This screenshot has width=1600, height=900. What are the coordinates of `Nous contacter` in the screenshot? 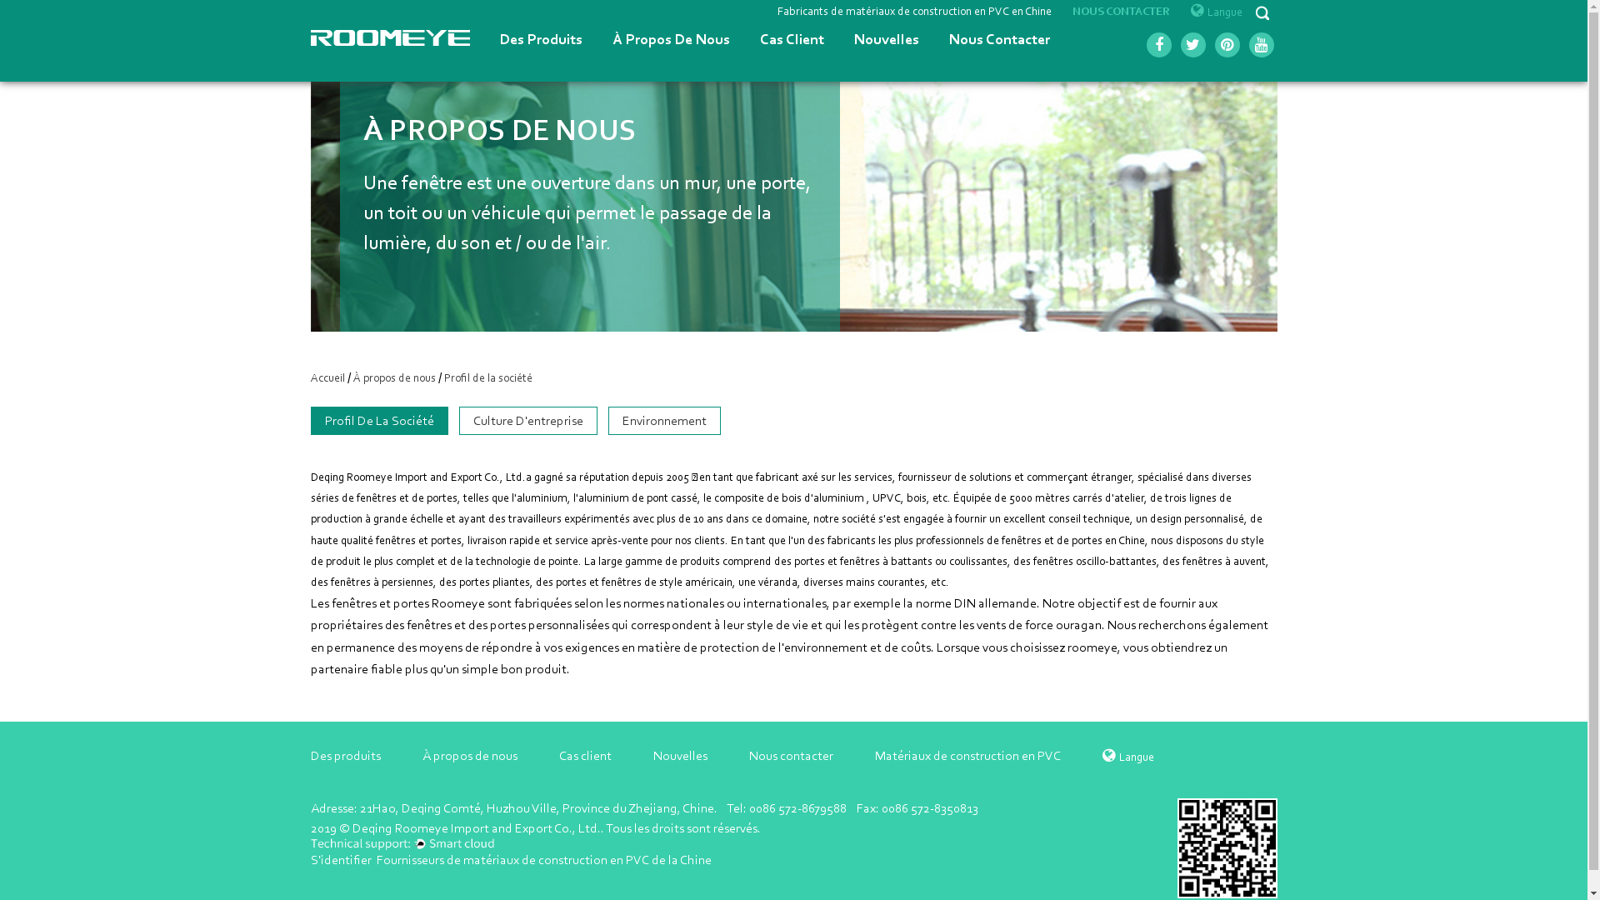 It's located at (790, 755).